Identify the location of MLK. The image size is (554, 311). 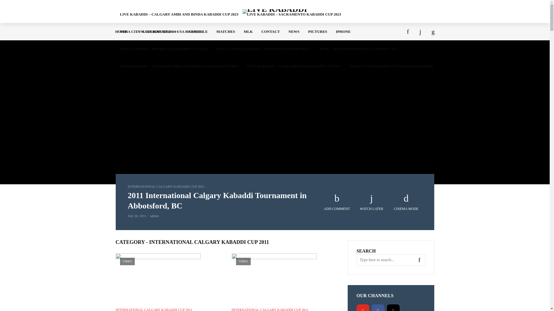
(248, 32).